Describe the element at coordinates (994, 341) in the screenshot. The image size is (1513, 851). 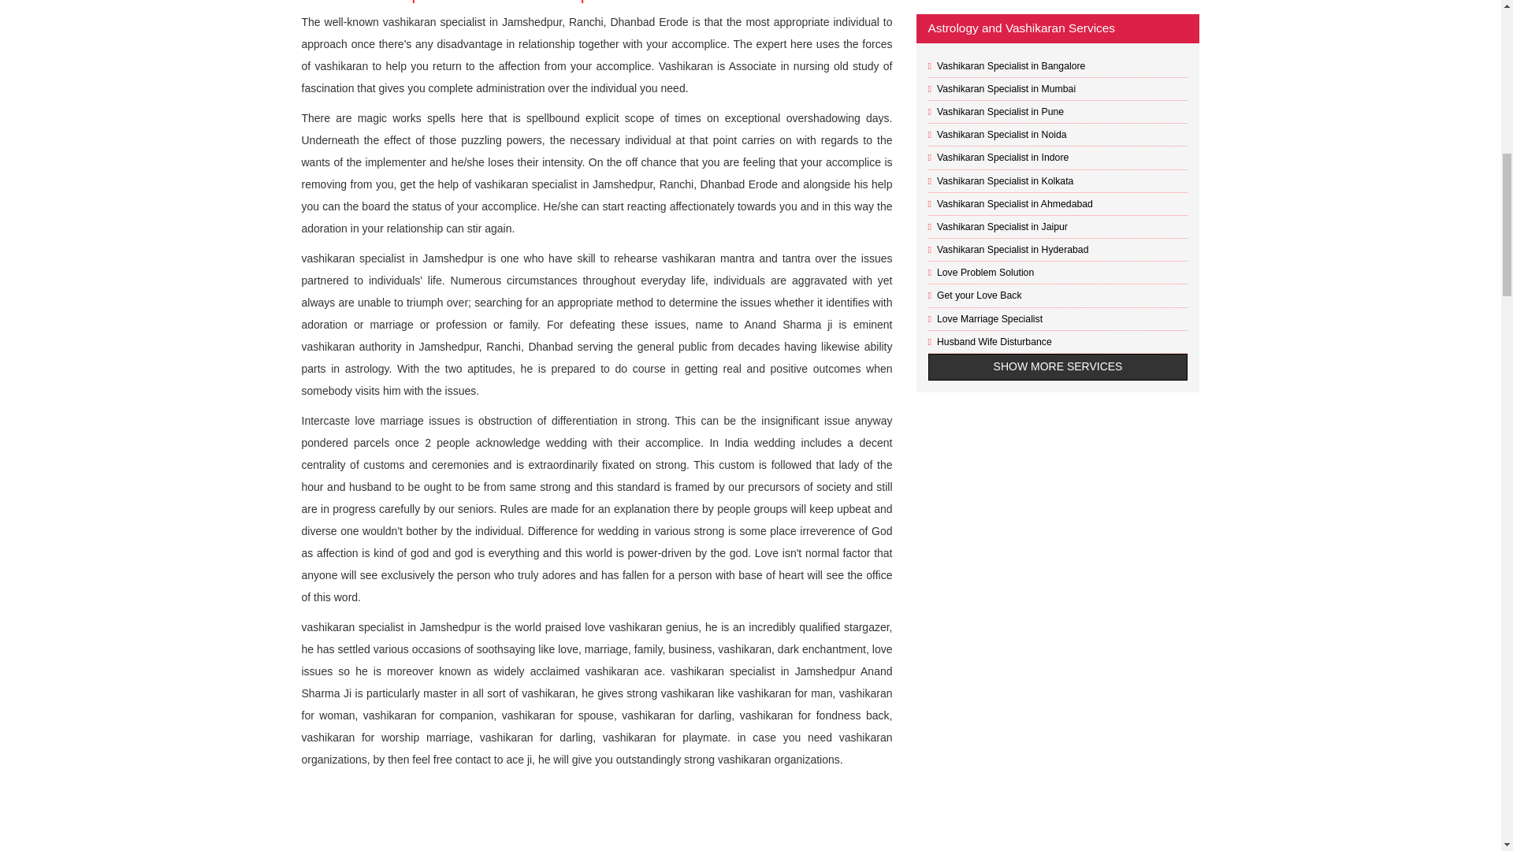
I see `Husband Wife Disturbance` at that location.